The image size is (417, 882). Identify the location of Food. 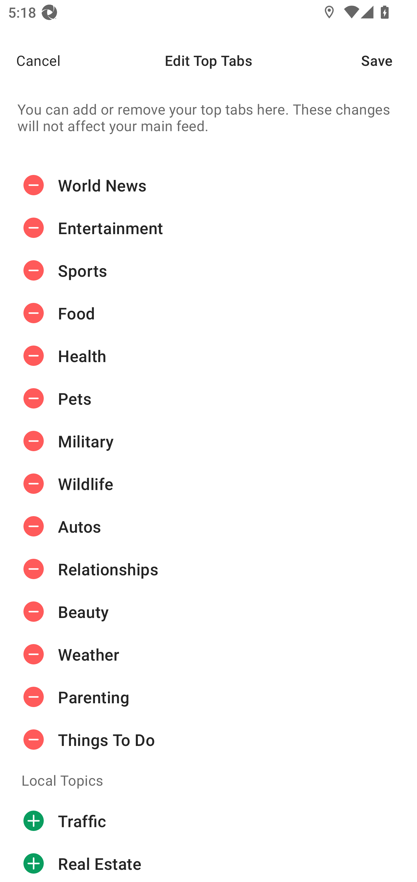
(209, 313).